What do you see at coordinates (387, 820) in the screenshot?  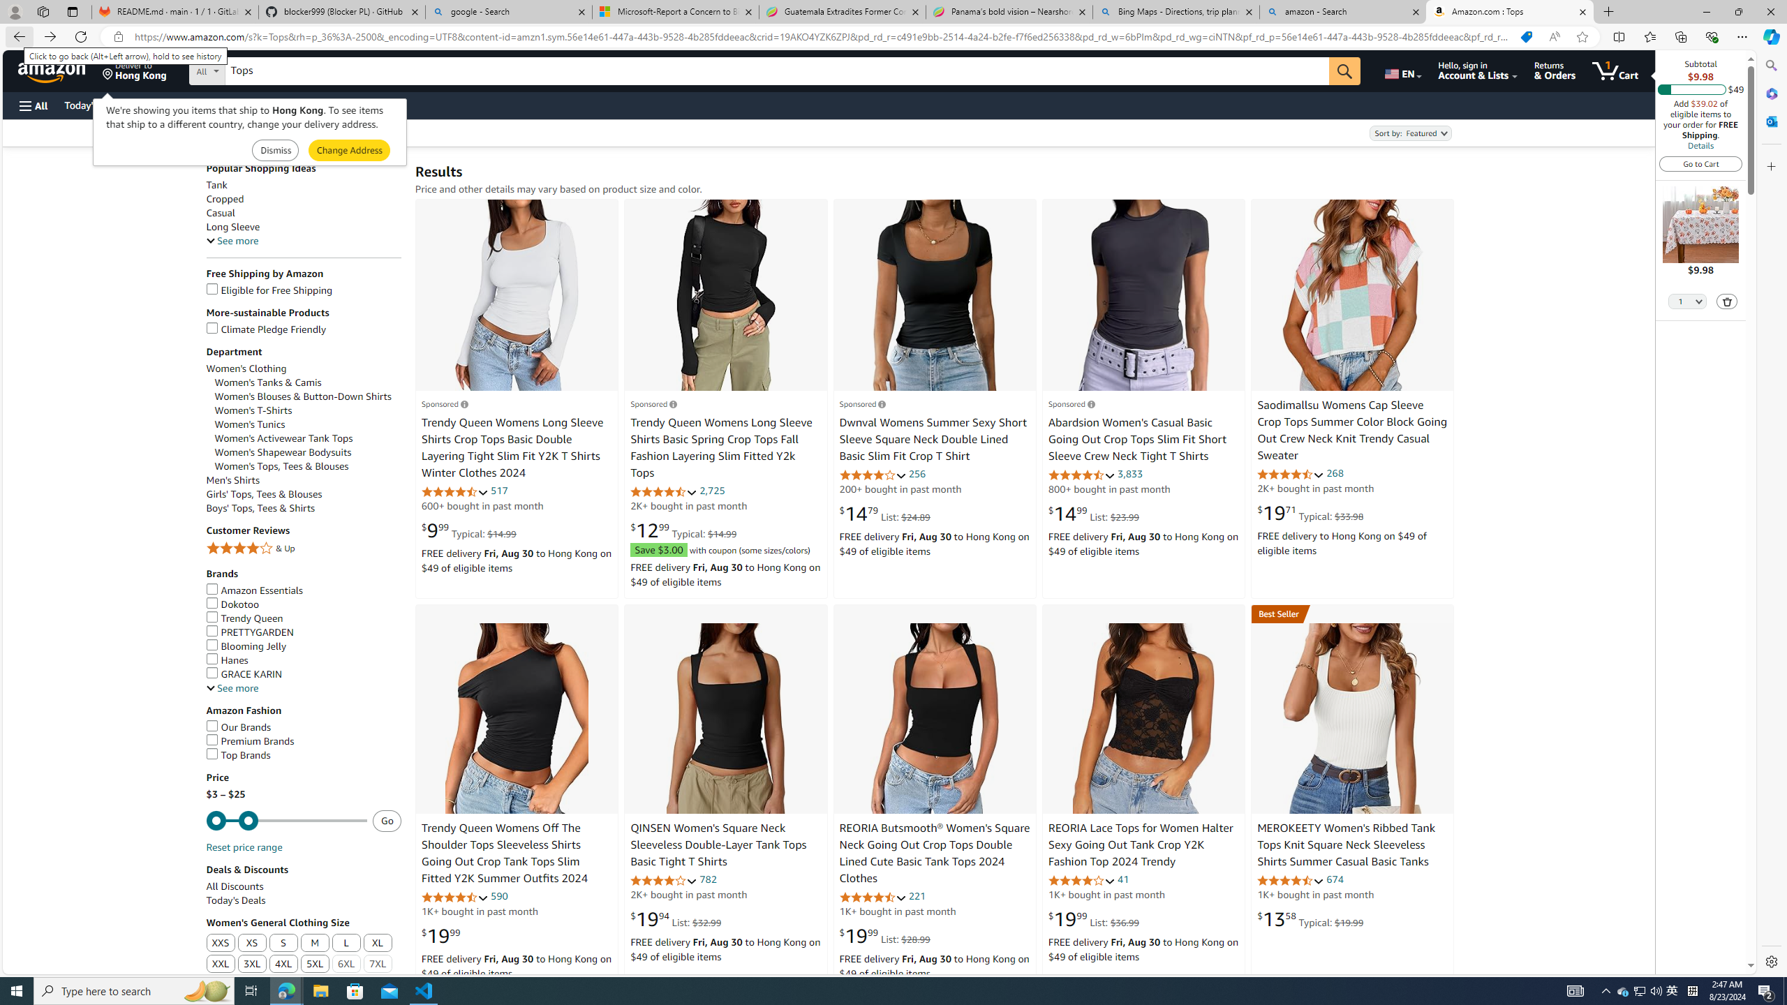 I see `Go - Submit price range` at bounding box center [387, 820].